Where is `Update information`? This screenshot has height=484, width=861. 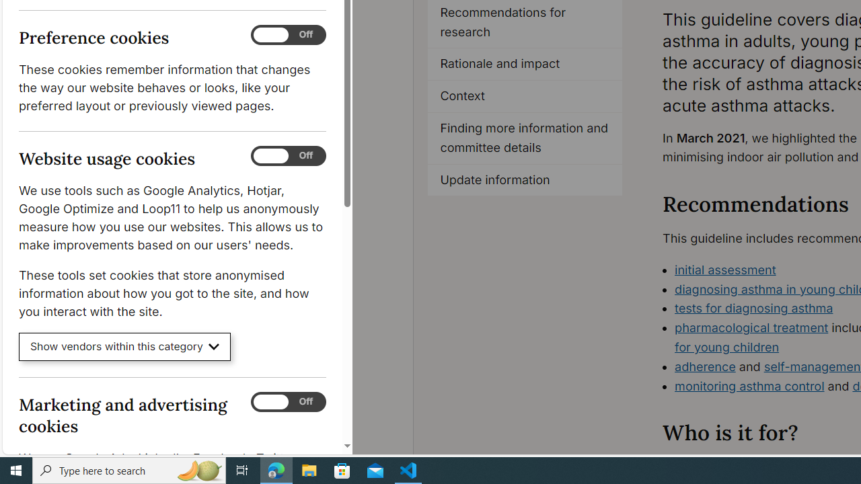 Update information is located at coordinates (525, 180).